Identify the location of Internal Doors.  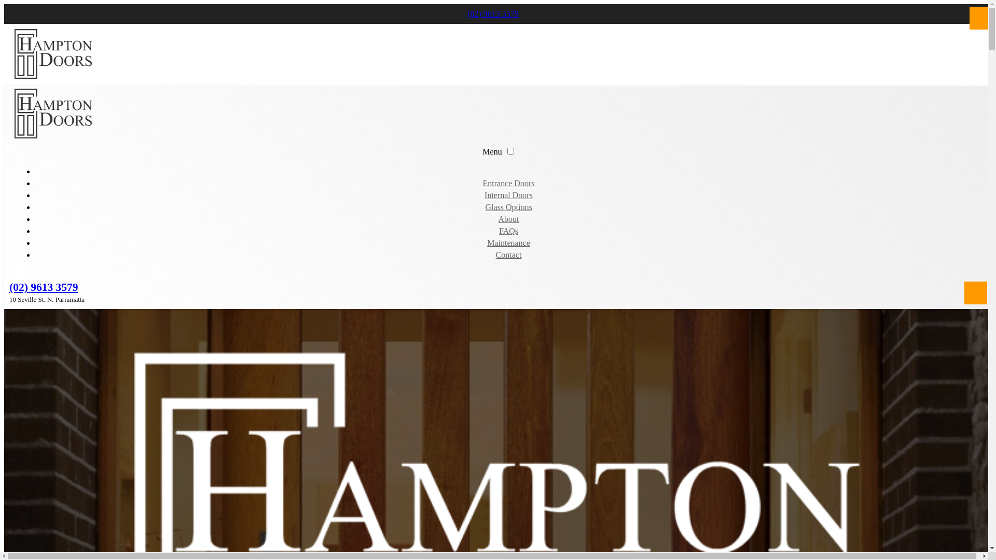
(508, 195).